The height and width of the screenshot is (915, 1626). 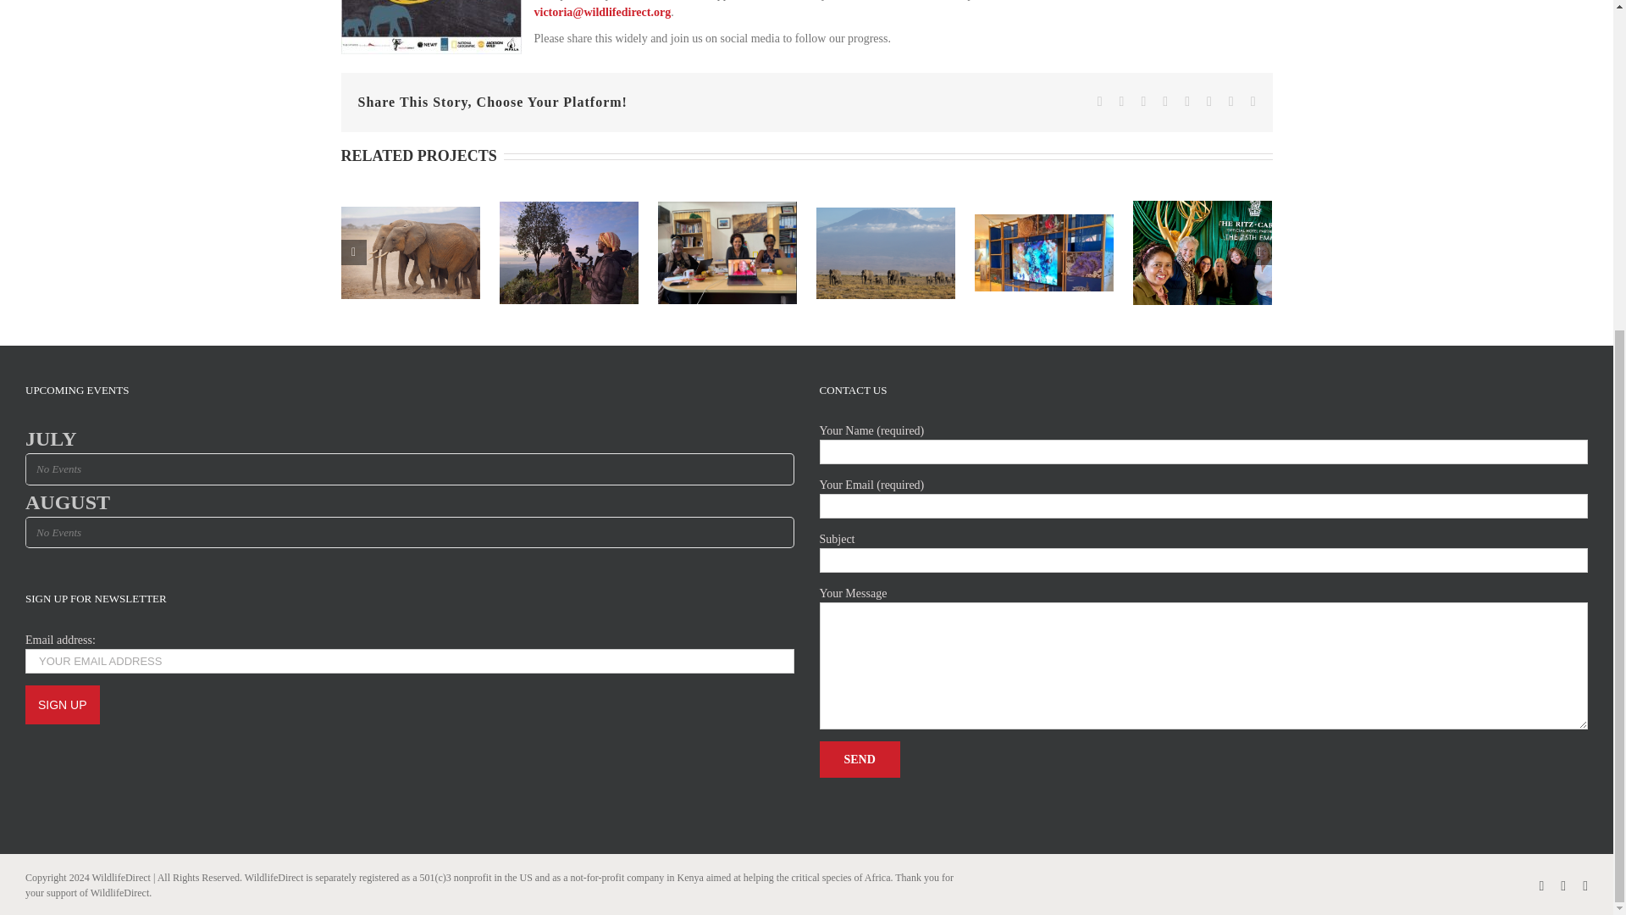 I want to click on Send, so click(x=860, y=759).